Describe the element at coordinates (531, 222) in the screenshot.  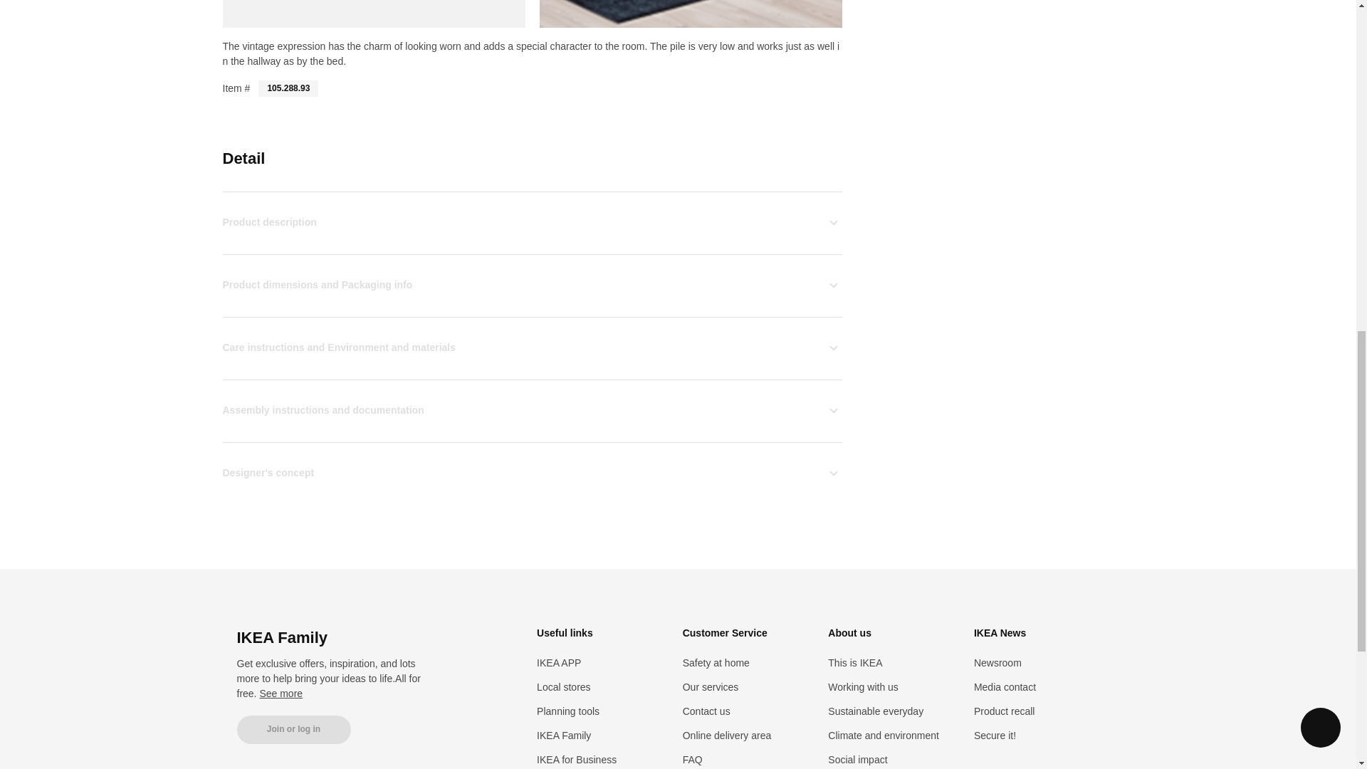
I see `Product description` at that location.